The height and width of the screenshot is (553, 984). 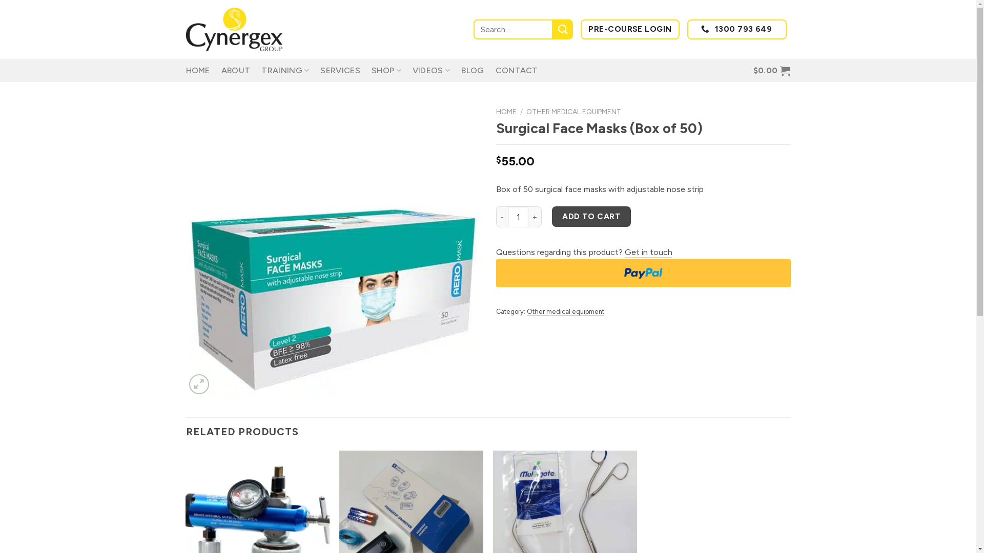 What do you see at coordinates (432, 71) in the screenshot?
I see `VIDEOS` at bounding box center [432, 71].